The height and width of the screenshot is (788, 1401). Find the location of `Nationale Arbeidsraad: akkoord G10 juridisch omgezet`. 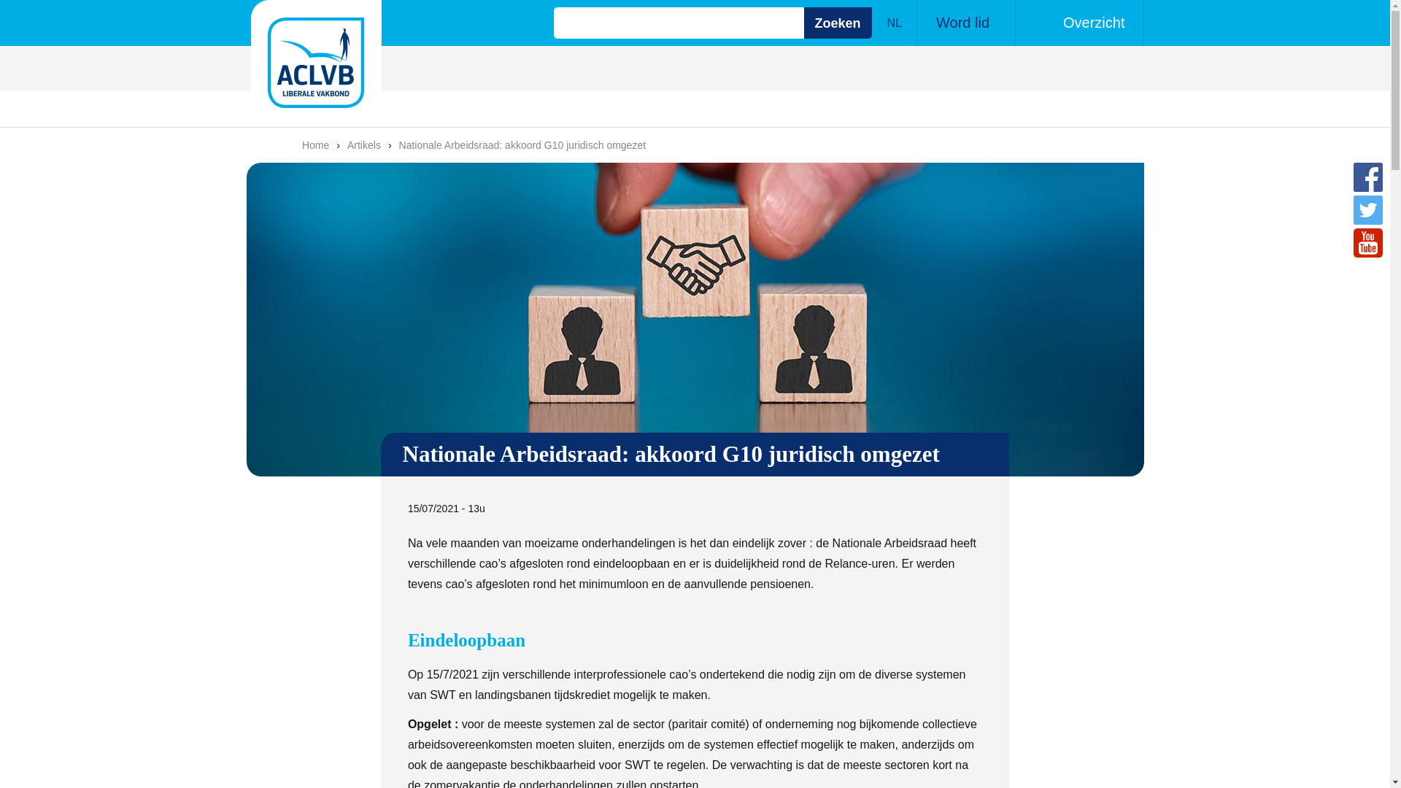

Nationale Arbeidsraad: akkoord G10 juridisch omgezet is located at coordinates (522, 145).